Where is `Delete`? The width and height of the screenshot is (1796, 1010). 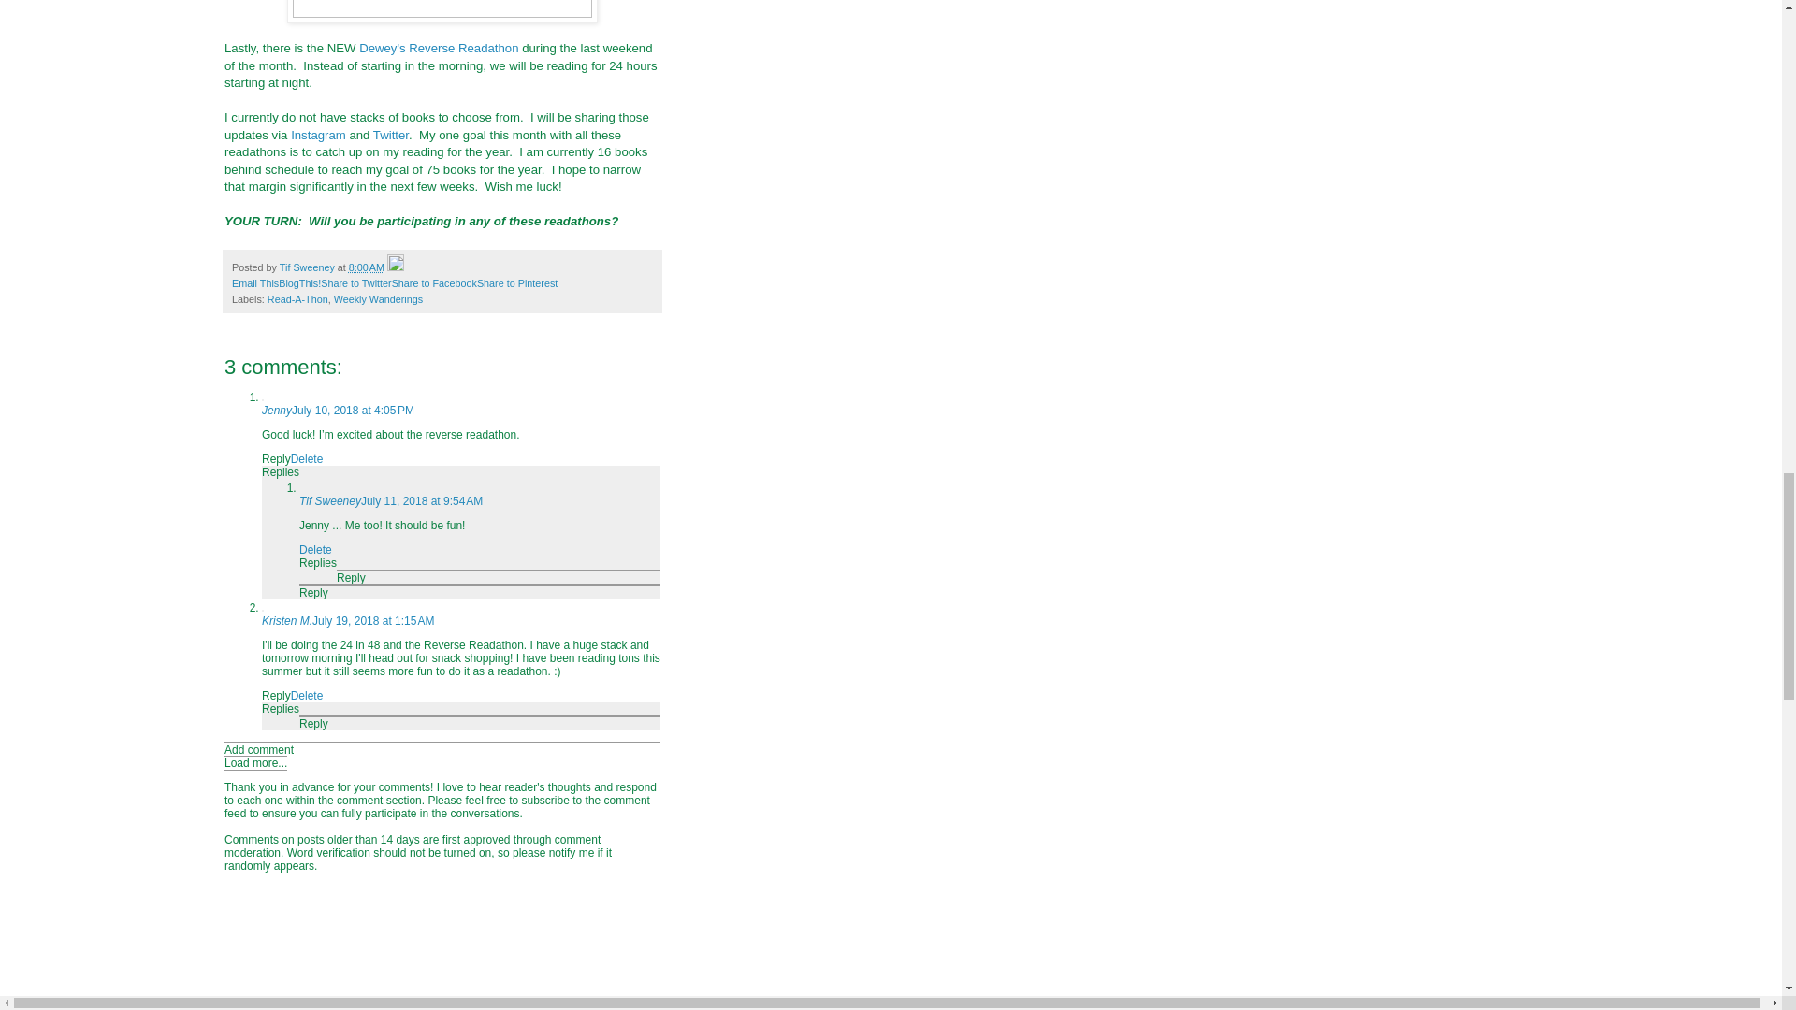 Delete is located at coordinates (307, 458).